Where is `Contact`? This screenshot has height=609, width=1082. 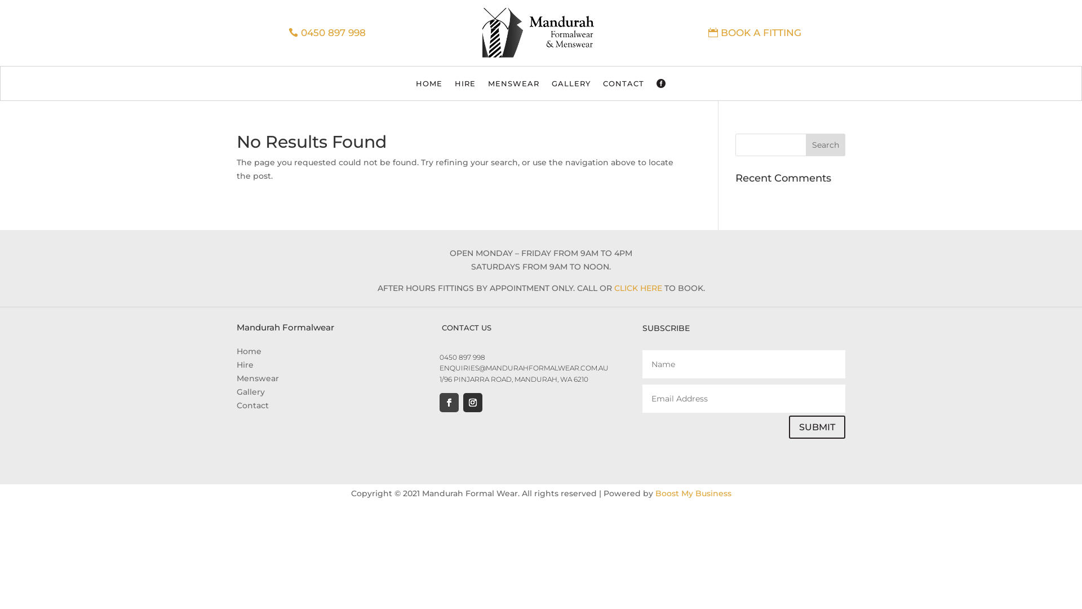
Contact is located at coordinates (252, 405).